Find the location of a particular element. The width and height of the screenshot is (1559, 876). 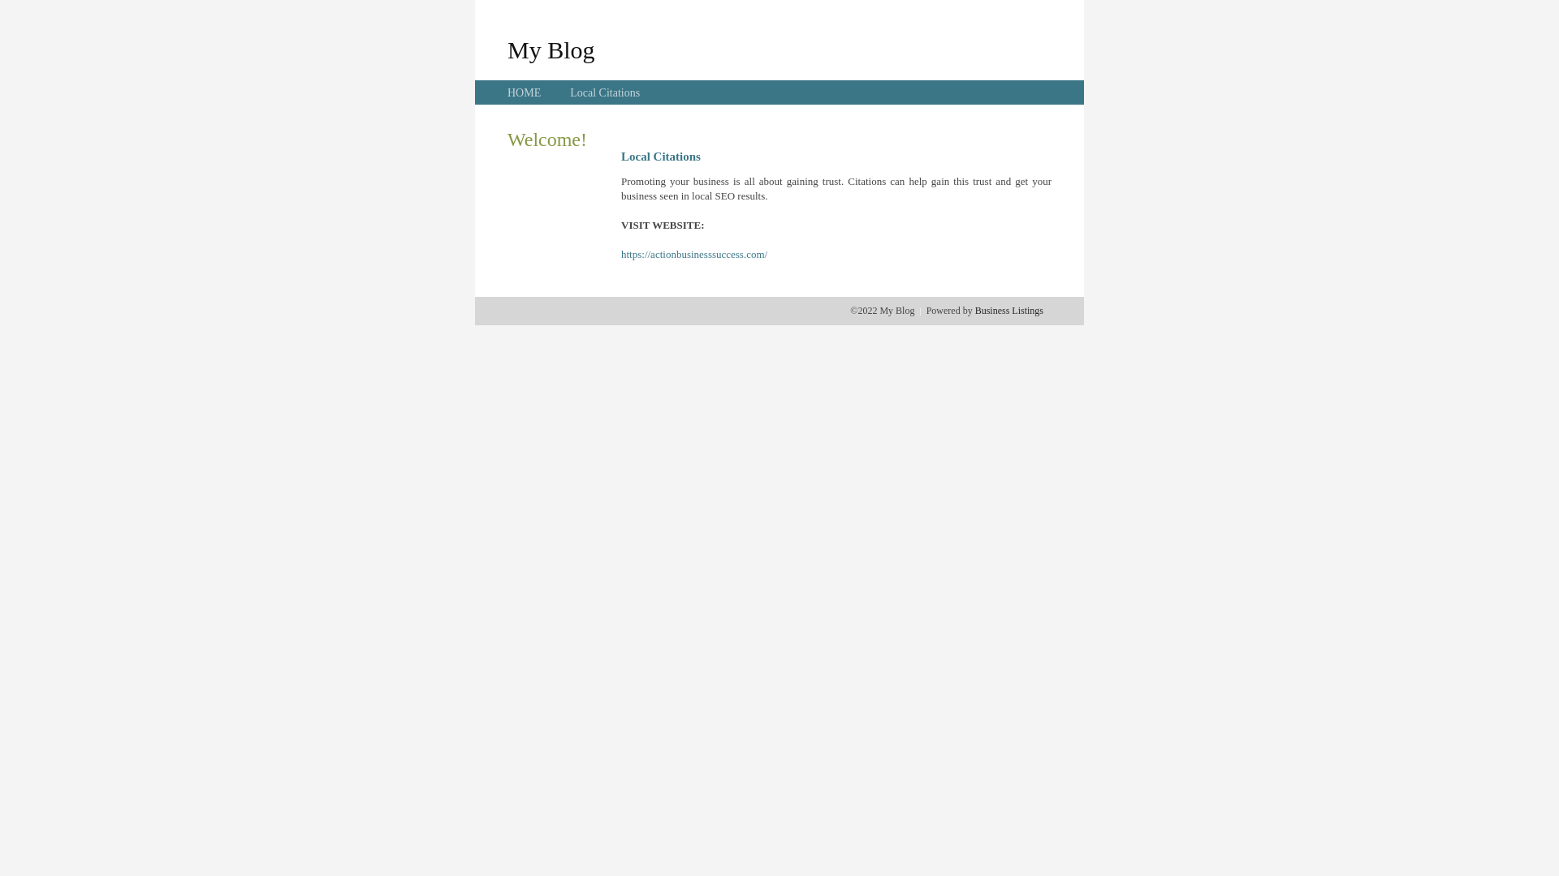

Local Citations is located at coordinates (605, 92).